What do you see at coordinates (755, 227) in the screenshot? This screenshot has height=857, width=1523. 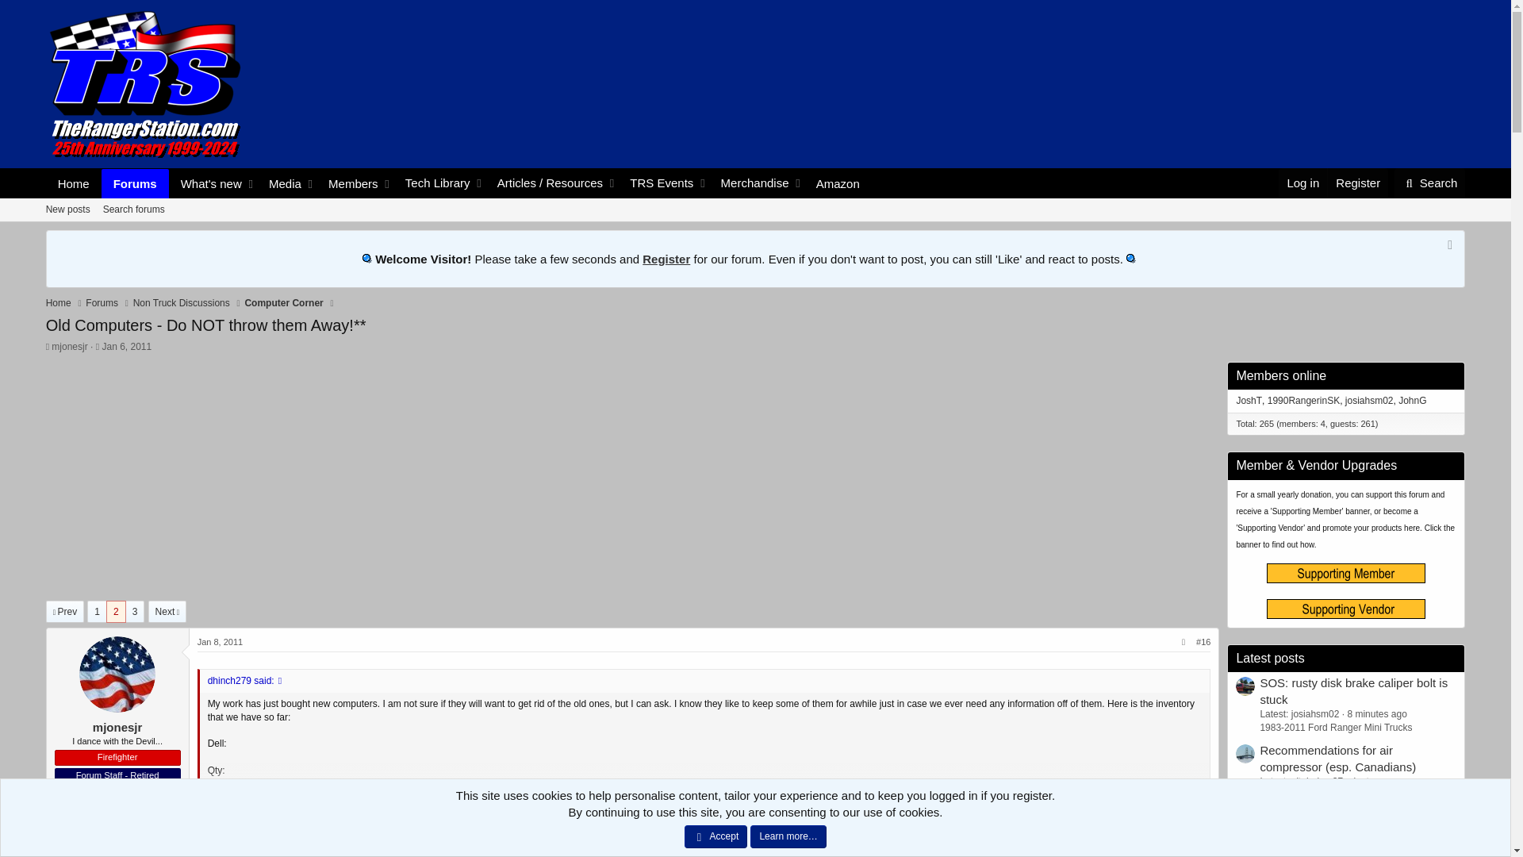 I see `Home` at bounding box center [755, 227].